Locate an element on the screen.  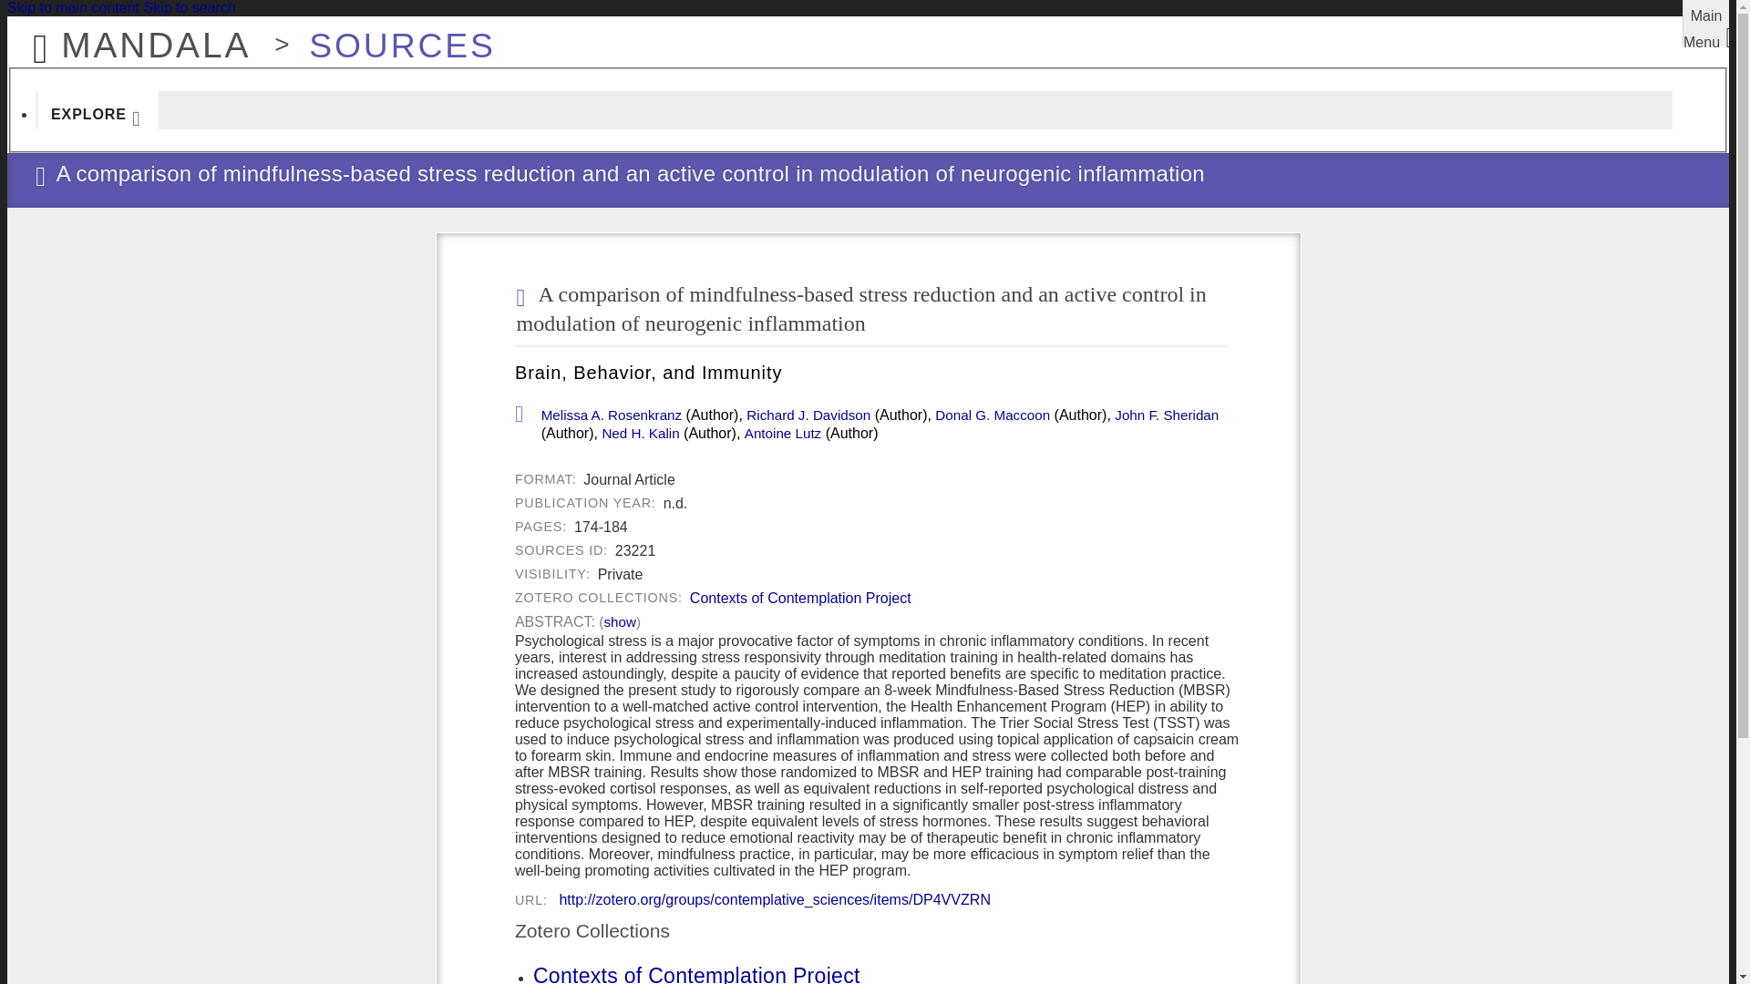
John F. Sheridan is located at coordinates (1167, 415).